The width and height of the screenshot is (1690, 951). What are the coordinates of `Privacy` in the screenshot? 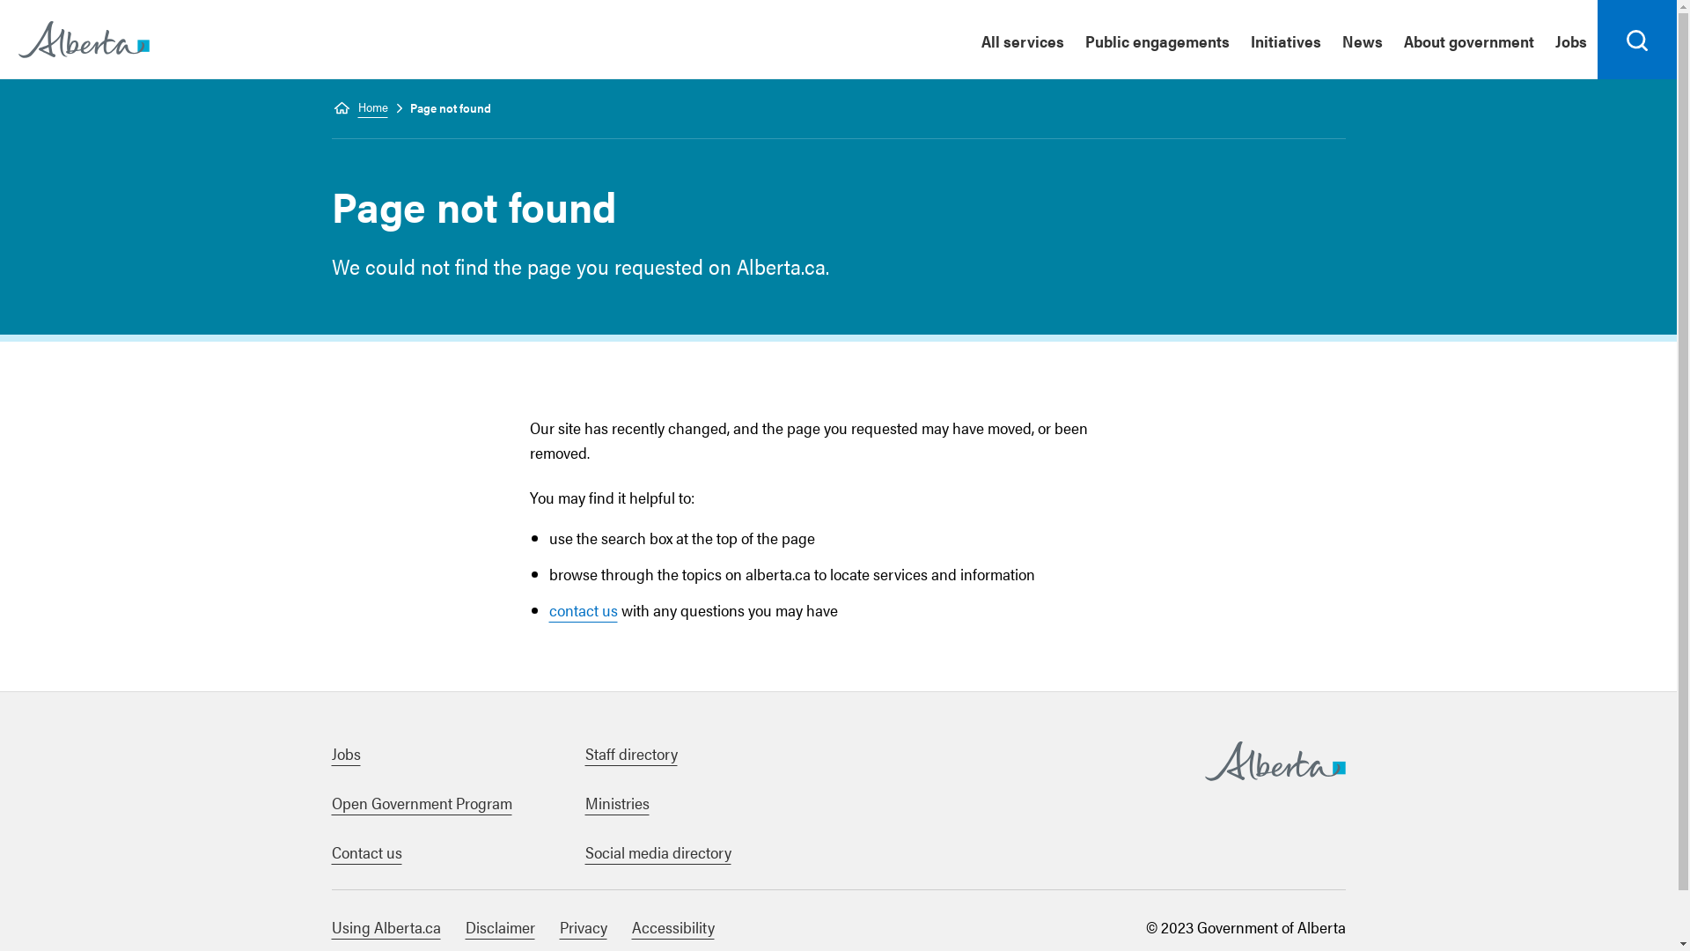 It's located at (584, 926).